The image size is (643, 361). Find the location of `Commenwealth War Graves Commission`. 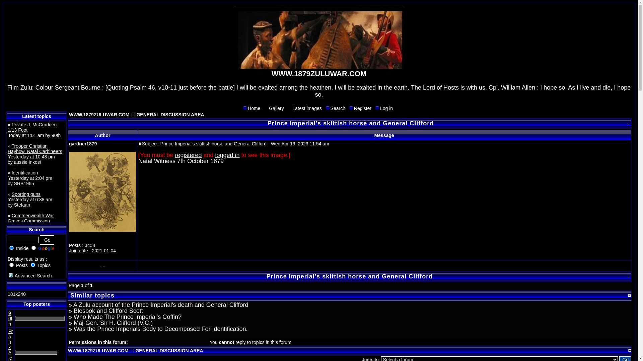

Commenwealth War Graves Commission is located at coordinates (31, 218).